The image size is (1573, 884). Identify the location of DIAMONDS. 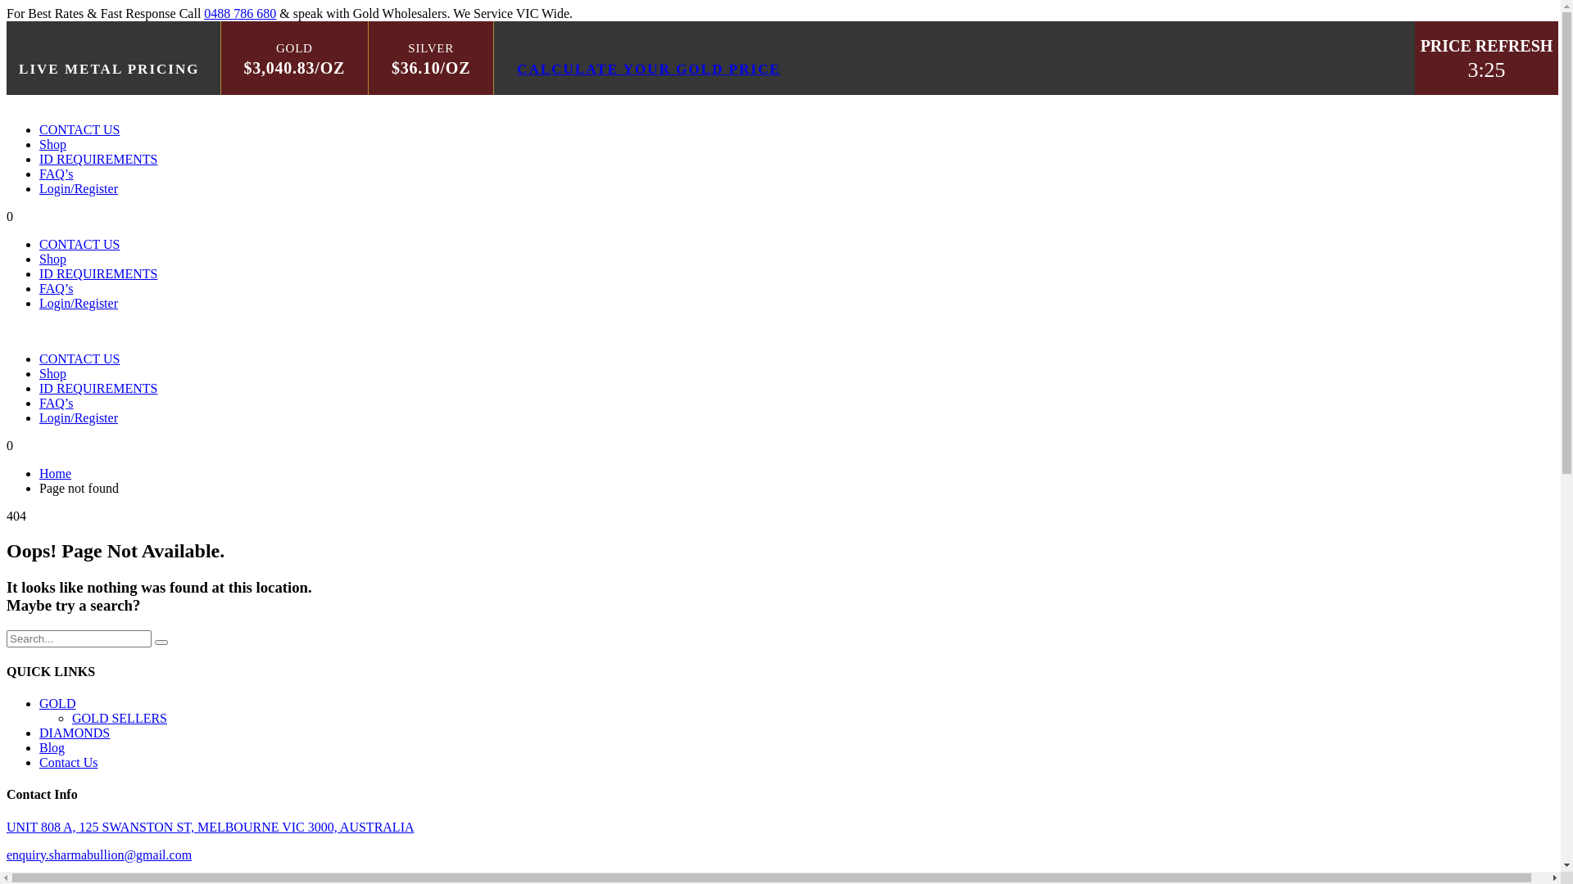
(75, 733).